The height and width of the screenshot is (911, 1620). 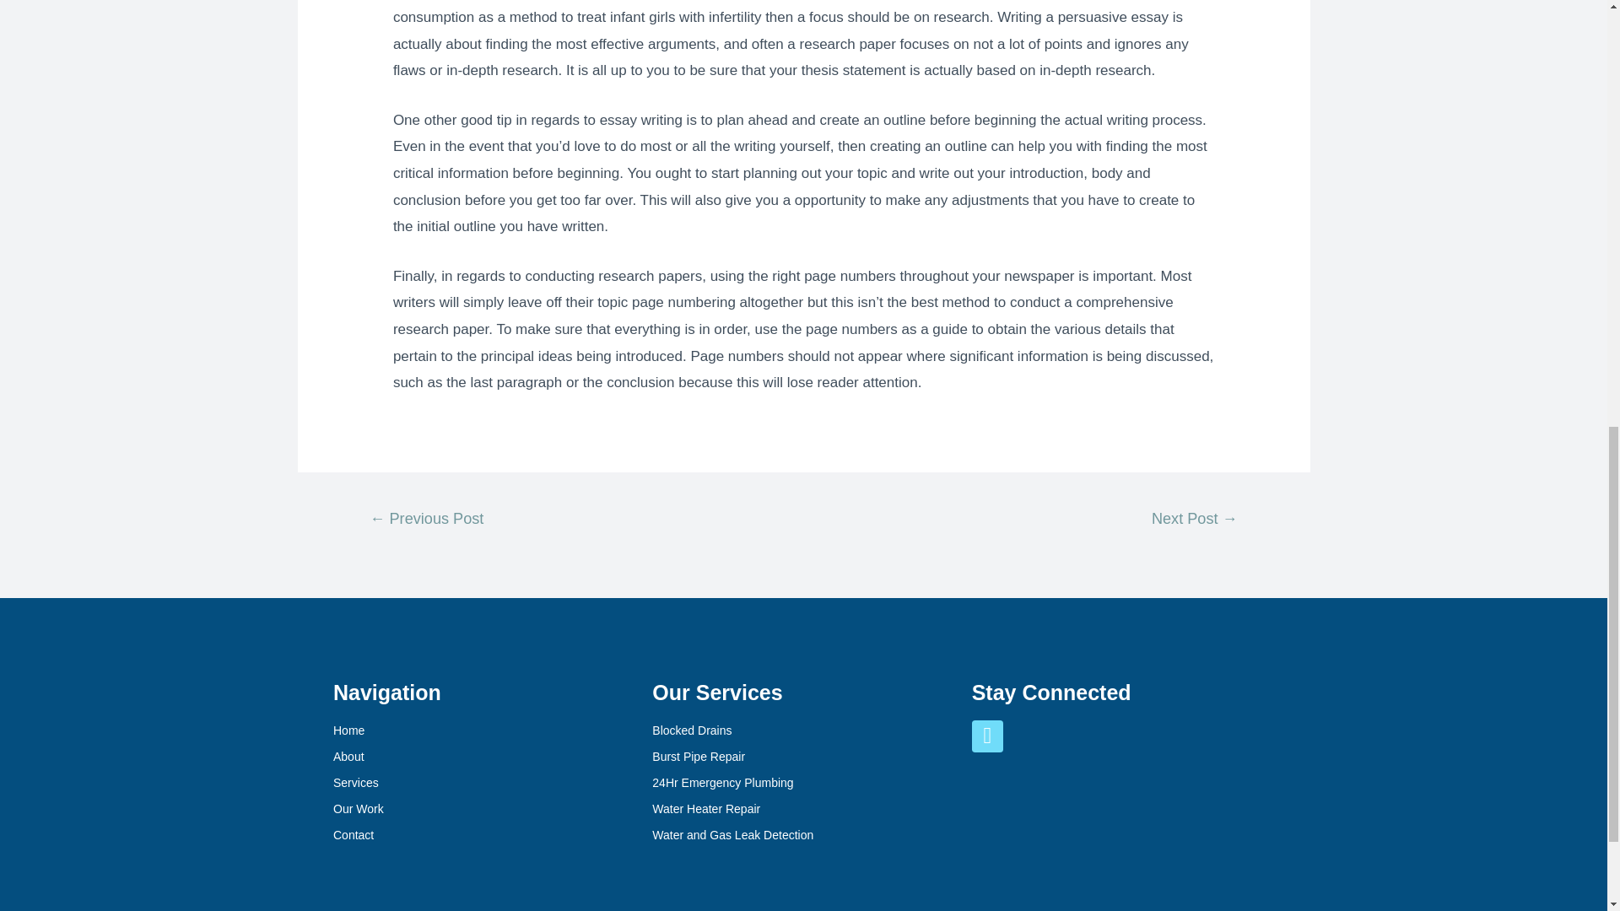 I want to click on Blocked Drains, so click(x=803, y=731).